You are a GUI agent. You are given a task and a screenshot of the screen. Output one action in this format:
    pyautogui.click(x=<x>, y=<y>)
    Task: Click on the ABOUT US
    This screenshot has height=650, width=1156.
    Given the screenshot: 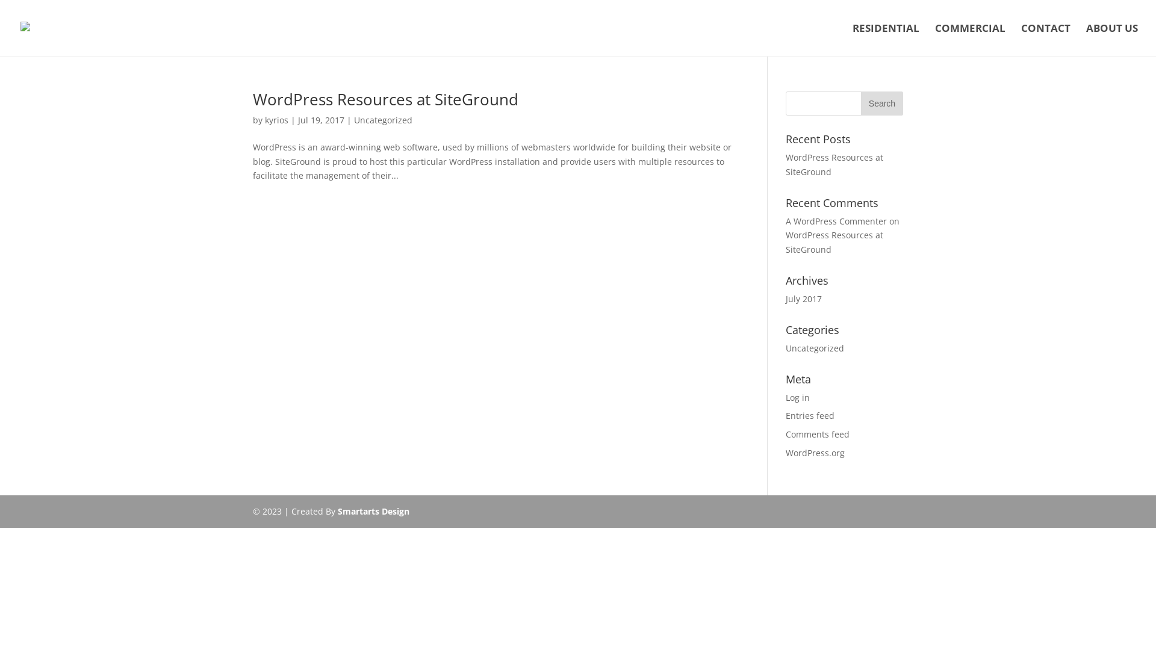 What is the action you would take?
    pyautogui.click(x=1112, y=40)
    